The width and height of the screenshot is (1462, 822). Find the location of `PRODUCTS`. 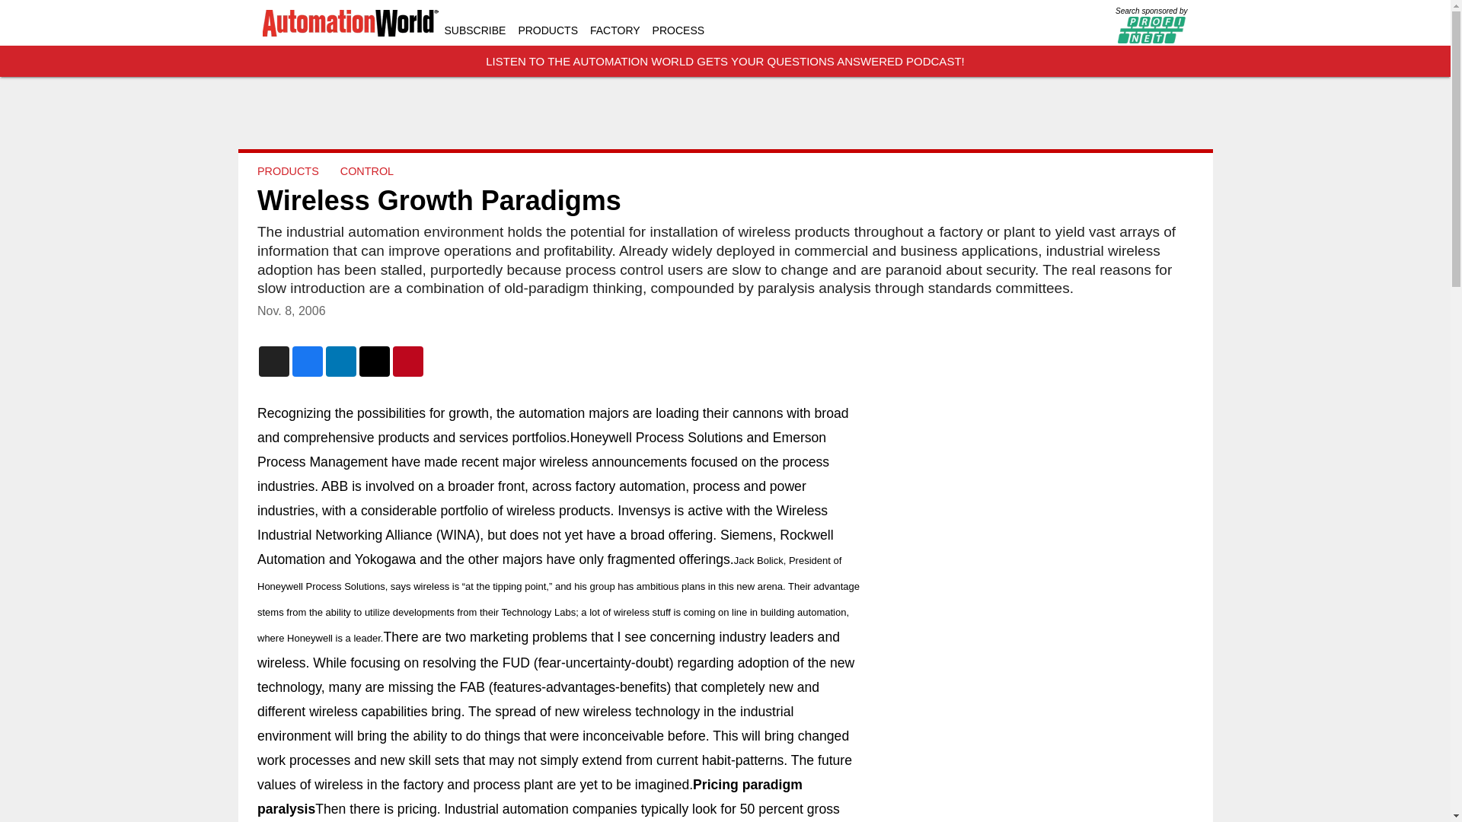

PRODUCTS is located at coordinates (288, 171).